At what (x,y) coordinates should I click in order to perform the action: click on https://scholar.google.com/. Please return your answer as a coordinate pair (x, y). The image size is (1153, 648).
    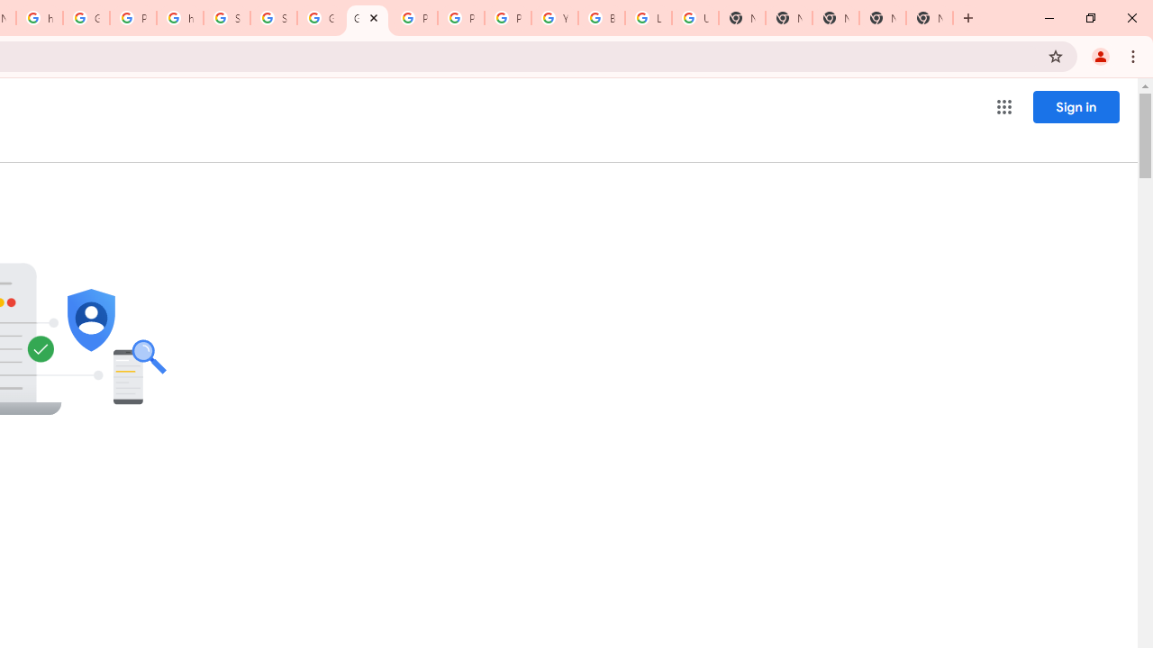
    Looking at the image, I should click on (180, 18).